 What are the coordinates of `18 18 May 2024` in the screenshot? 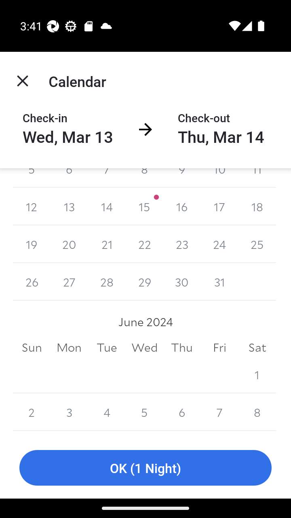 It's located at (257, 206).